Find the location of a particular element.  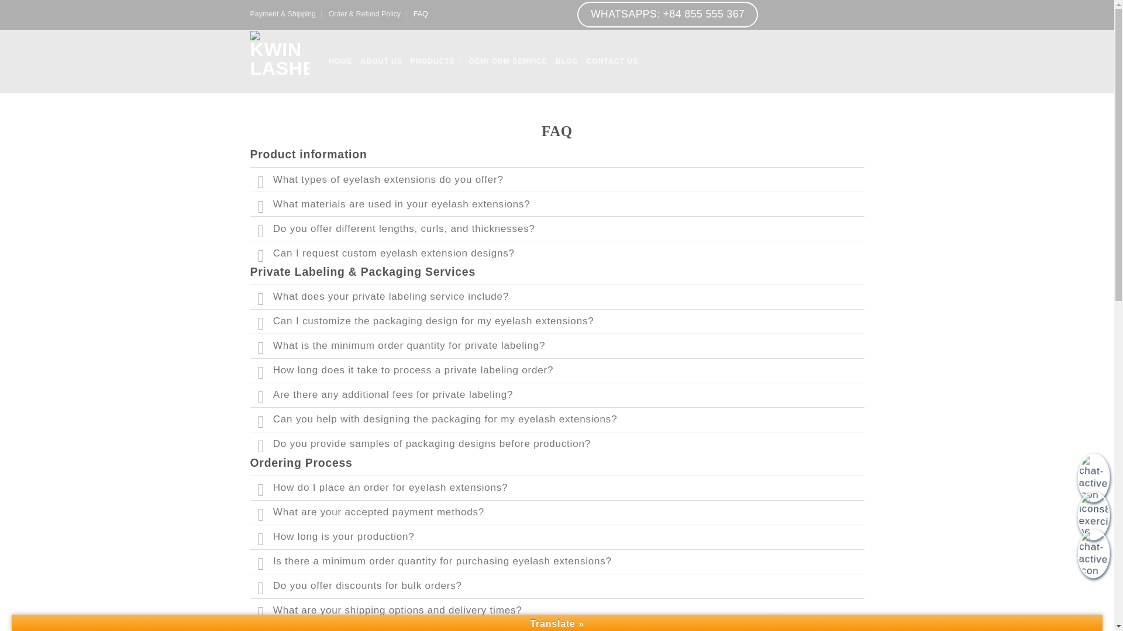

Spanish is located at coordinates (819, 5).